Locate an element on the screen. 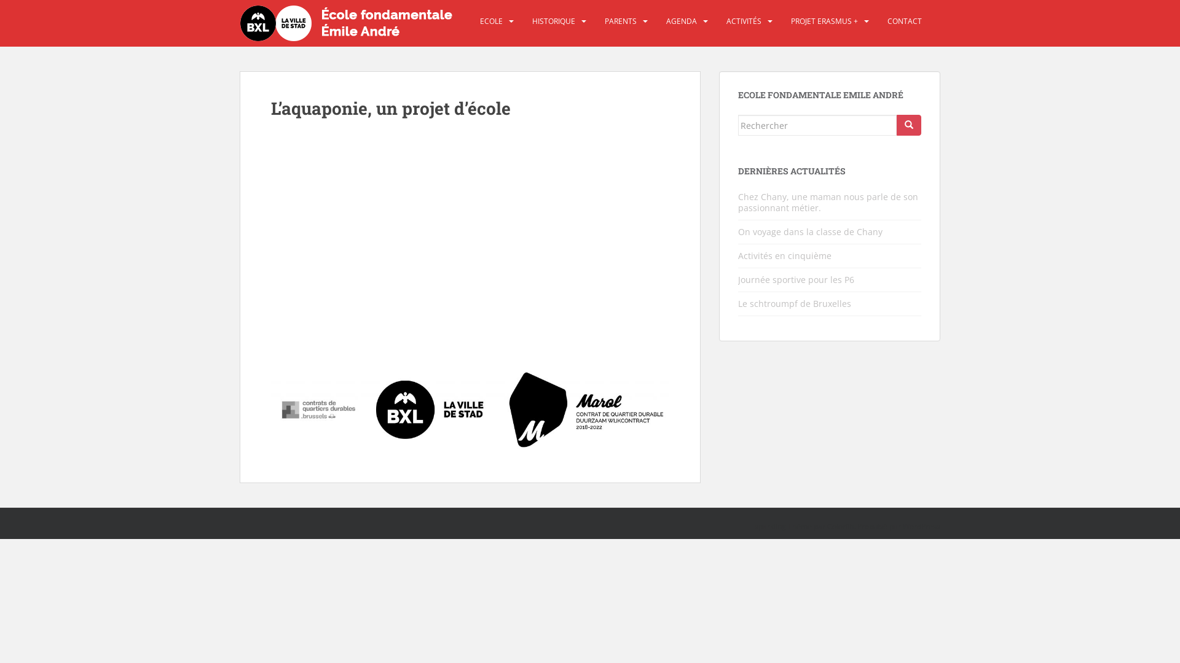  Rechercher... is located at coordinates (817, 125).